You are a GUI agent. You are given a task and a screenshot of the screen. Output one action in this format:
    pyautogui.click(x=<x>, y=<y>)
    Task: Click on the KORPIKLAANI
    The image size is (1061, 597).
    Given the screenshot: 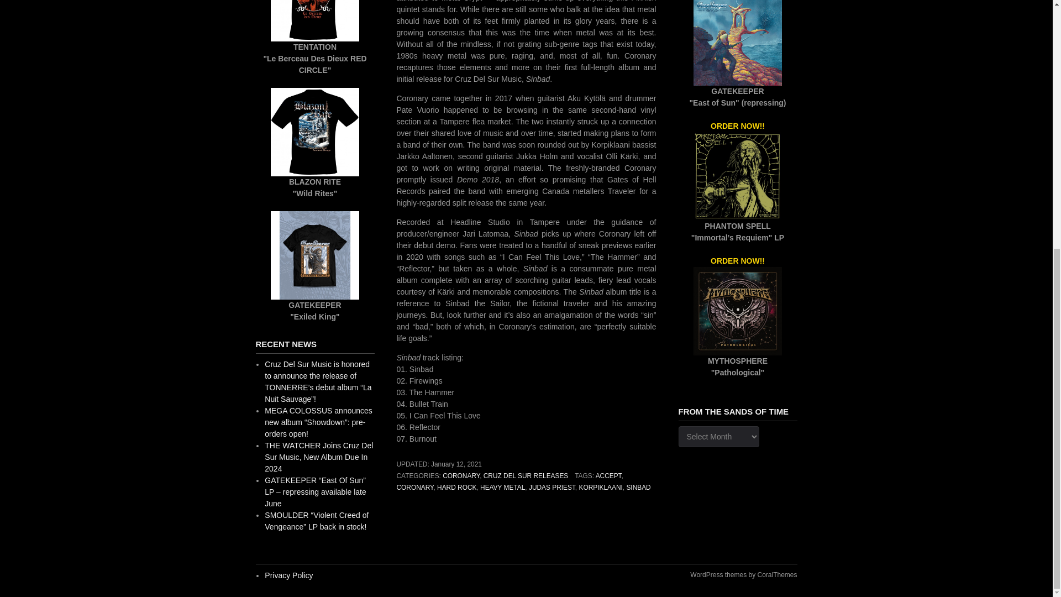 What is the action you would take?
    pyautogui.click(x=600, y=487)
    